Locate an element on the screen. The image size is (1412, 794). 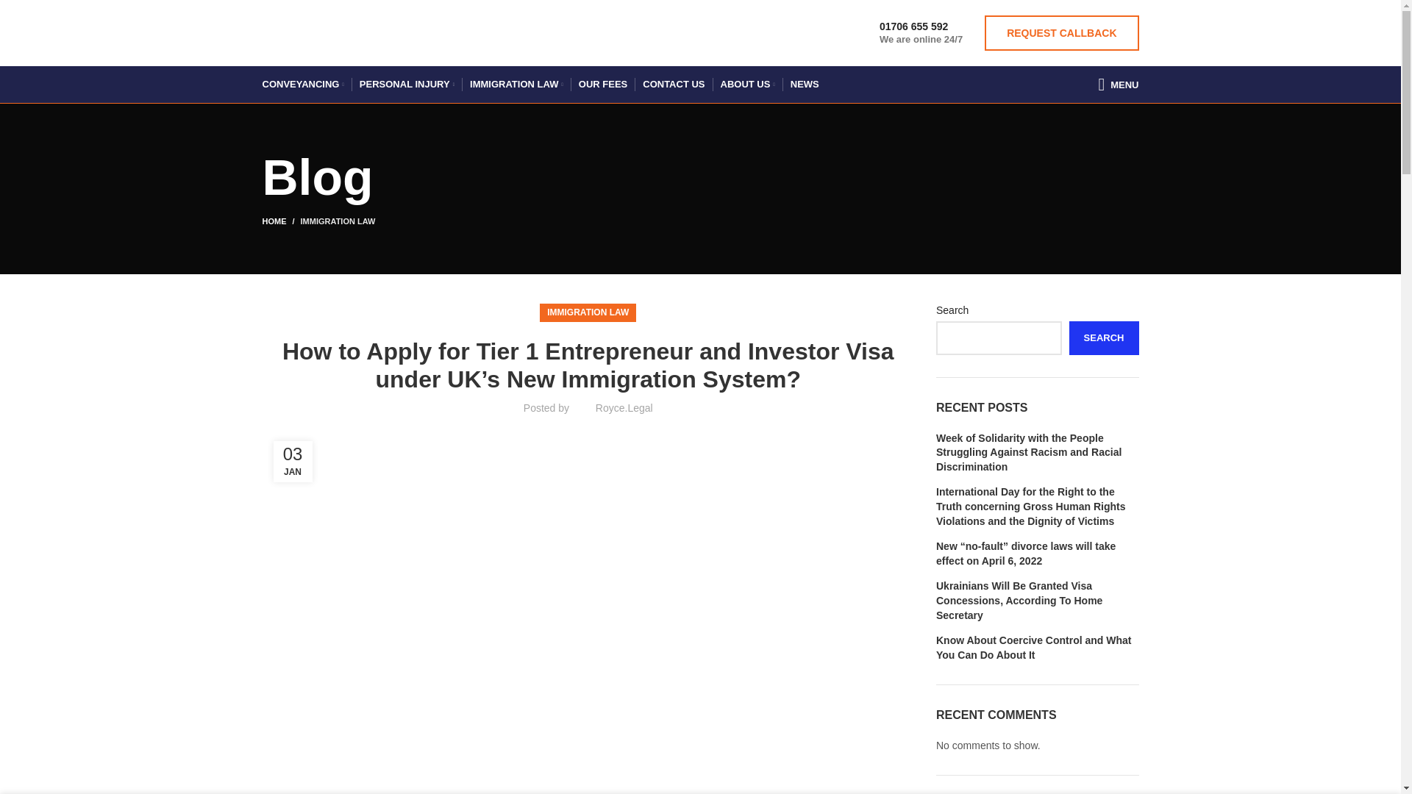
CONTACT US is located at coordinates (674, 85).